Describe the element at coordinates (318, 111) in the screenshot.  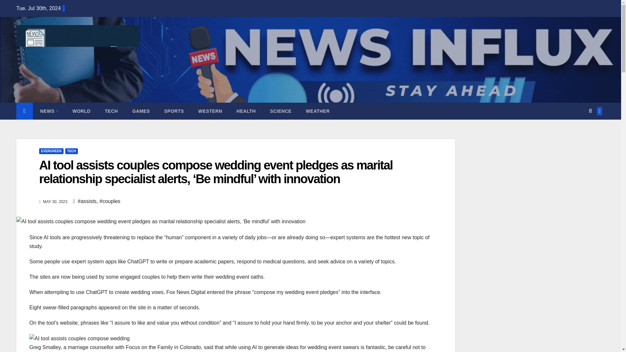
I see `WEATHER` at that location.